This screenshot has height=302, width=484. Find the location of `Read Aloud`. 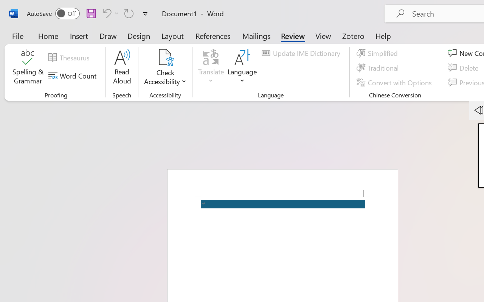

Read Aloud is located at coordinates (122, 68).